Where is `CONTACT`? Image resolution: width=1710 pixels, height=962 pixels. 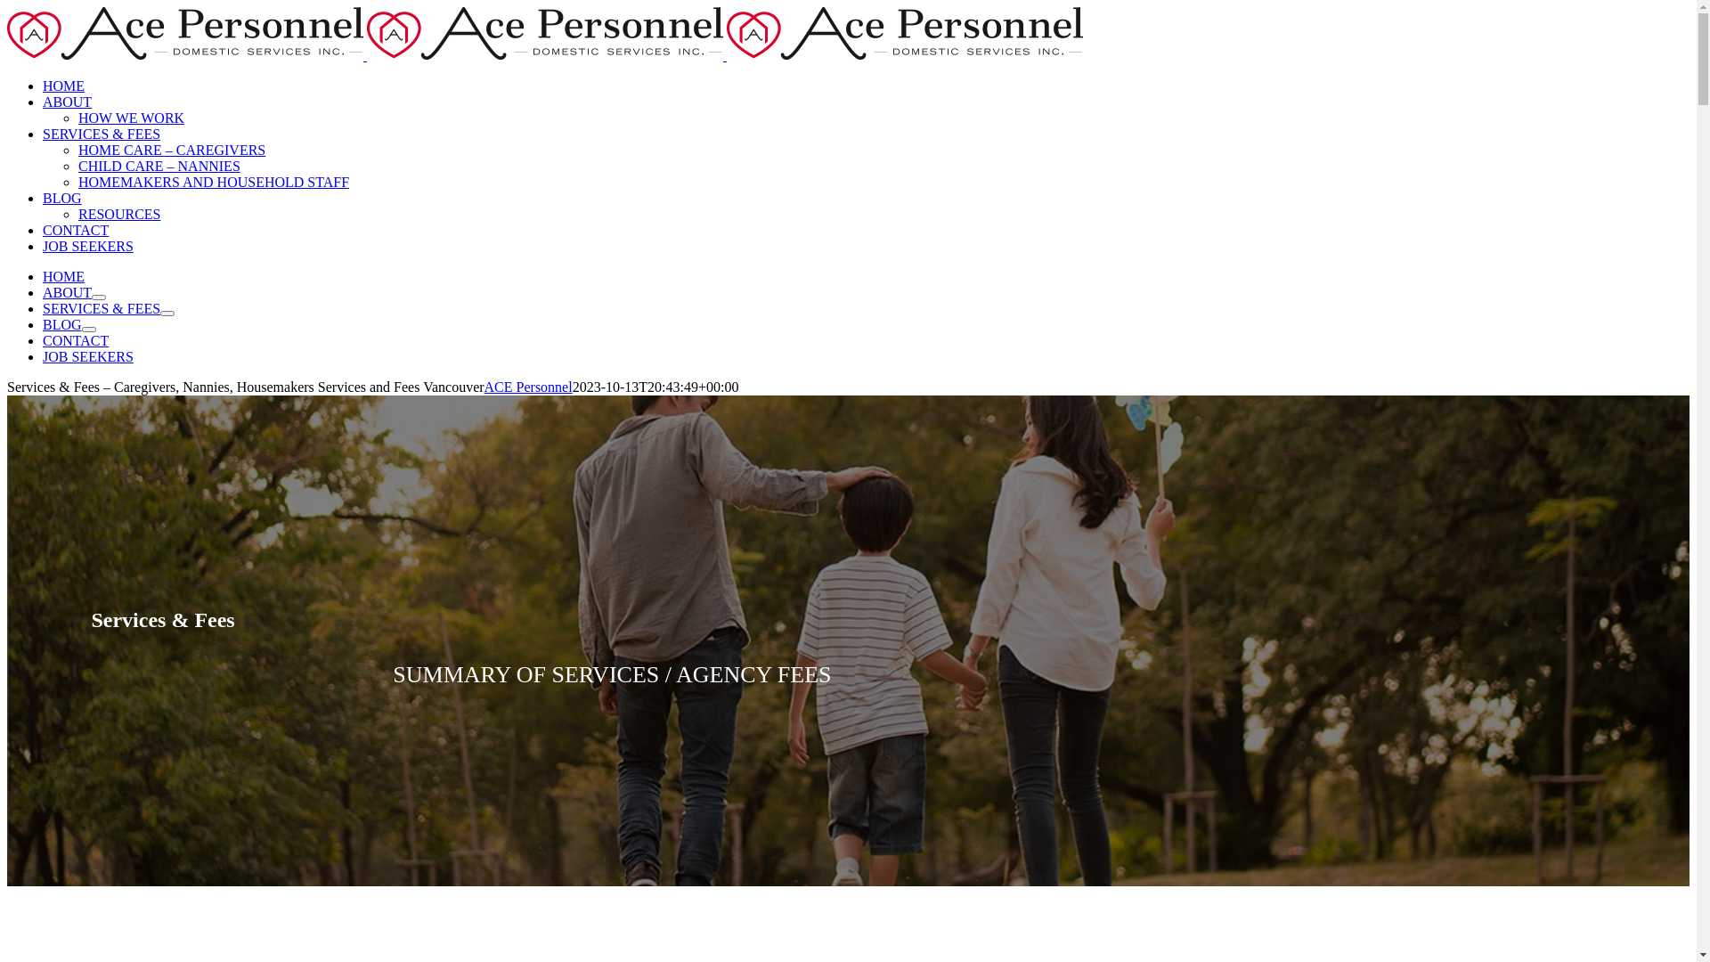 CONTACT is located at coordinates (76, 340).